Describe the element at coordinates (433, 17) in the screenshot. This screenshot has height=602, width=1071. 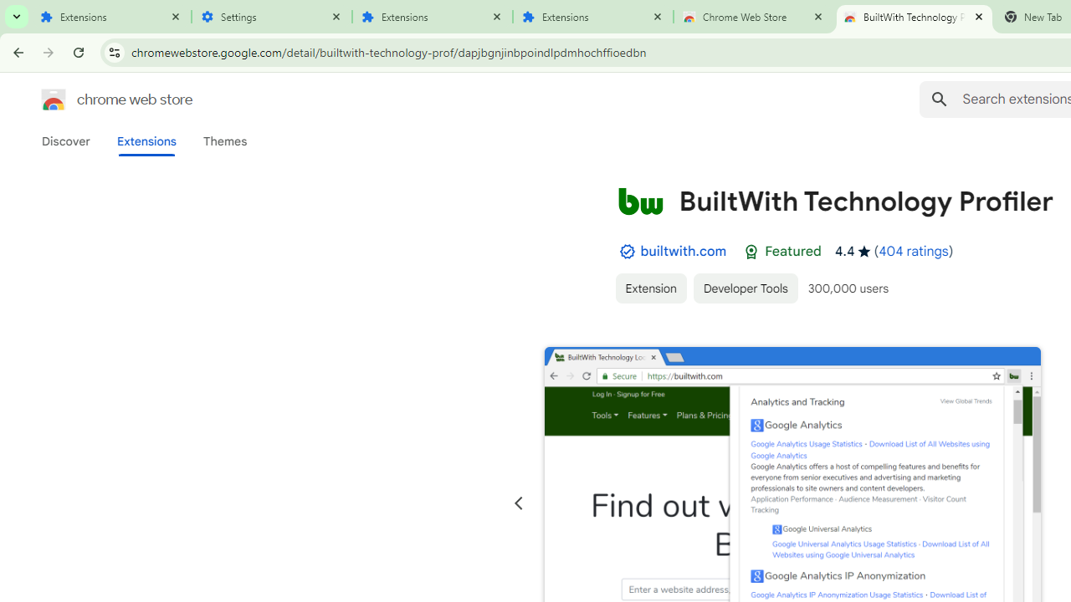
I see `Extensions` at that location.